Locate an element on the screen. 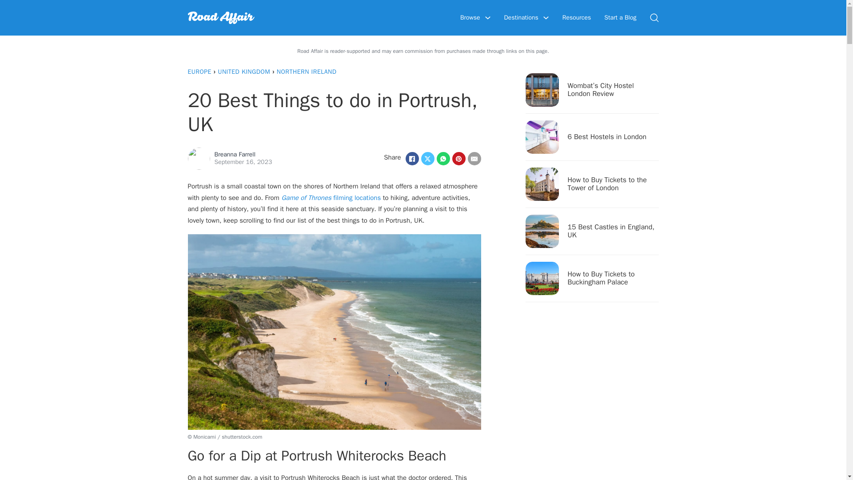 The image size is (853, 480). Start a Blog is located at coordinates (620, 18).